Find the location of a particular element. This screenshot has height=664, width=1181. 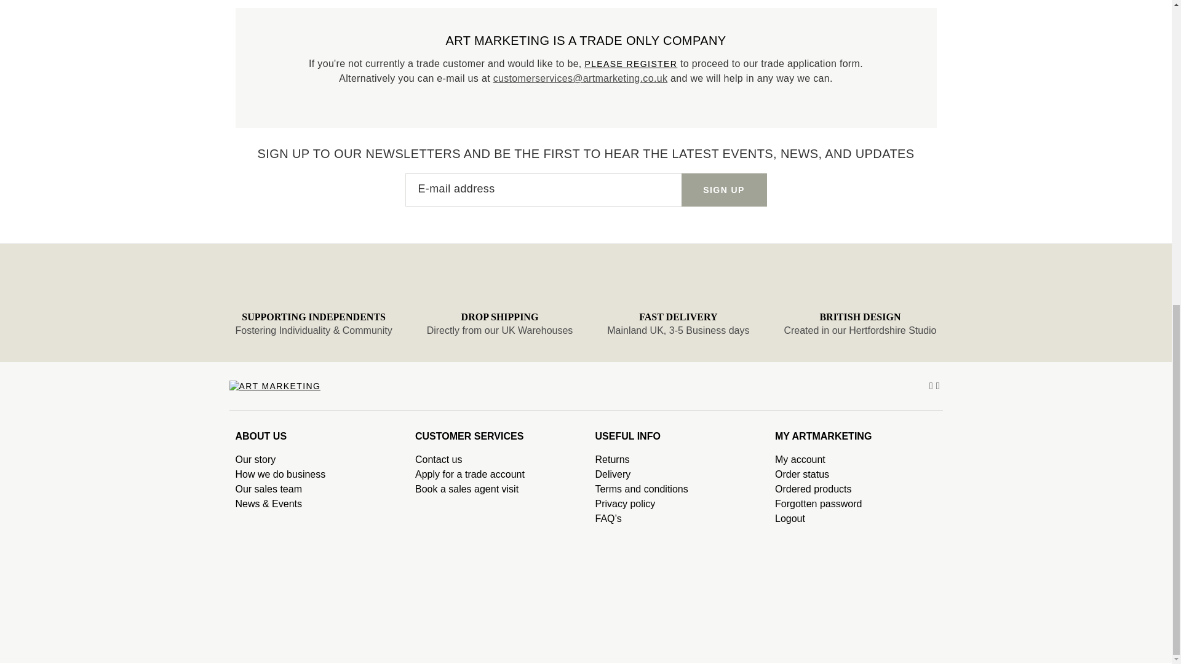

Our story is located at coordinates (316, 460).